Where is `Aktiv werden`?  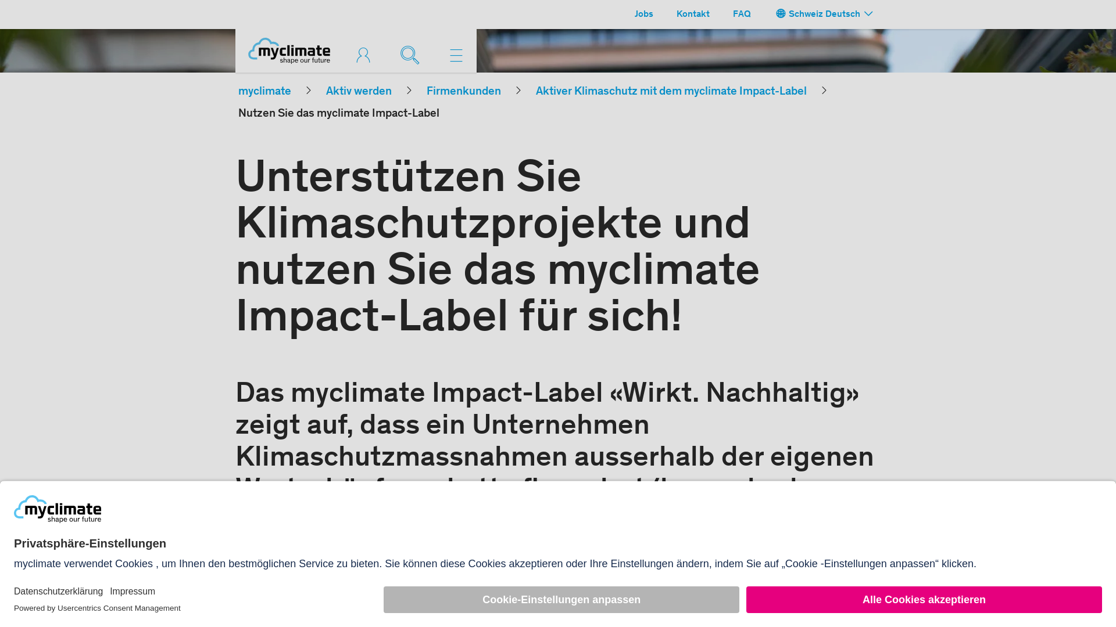
Aktiv werden is located at coordinates (359, 92).